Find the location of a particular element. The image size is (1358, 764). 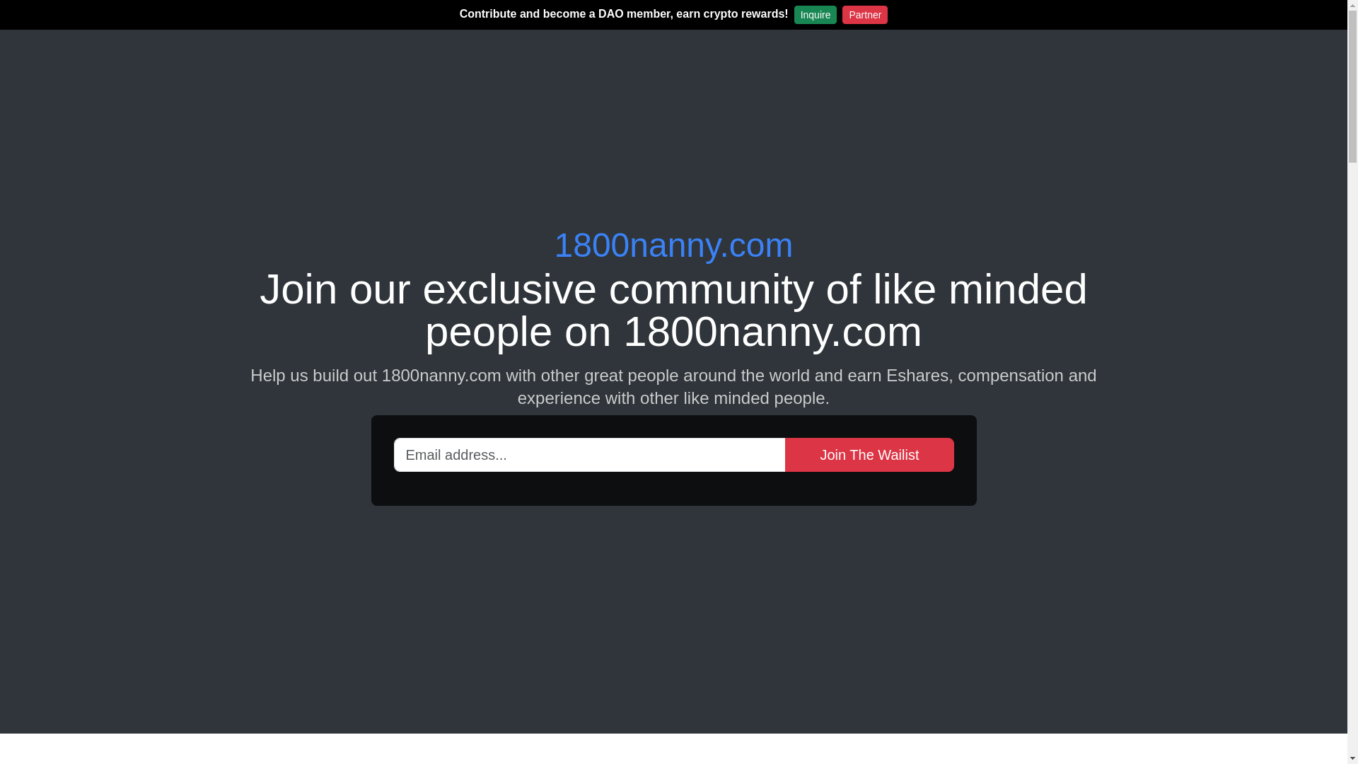

Join The Wailist is located at coordinates (869, 454).